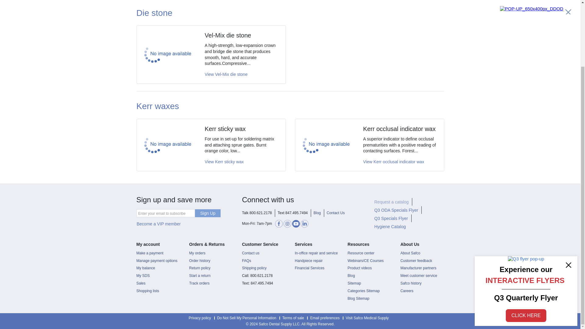  I want to click on Popup CTA, so click(526, 211).